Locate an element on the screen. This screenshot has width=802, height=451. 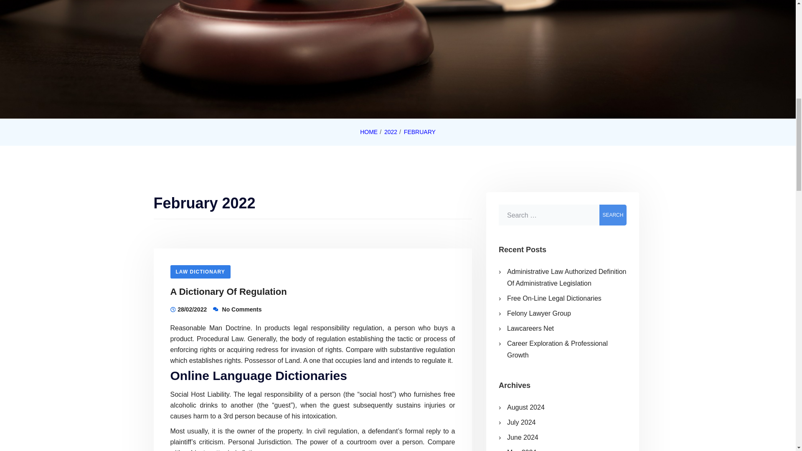
FEBRUARY is located at coordinates (419, 132).